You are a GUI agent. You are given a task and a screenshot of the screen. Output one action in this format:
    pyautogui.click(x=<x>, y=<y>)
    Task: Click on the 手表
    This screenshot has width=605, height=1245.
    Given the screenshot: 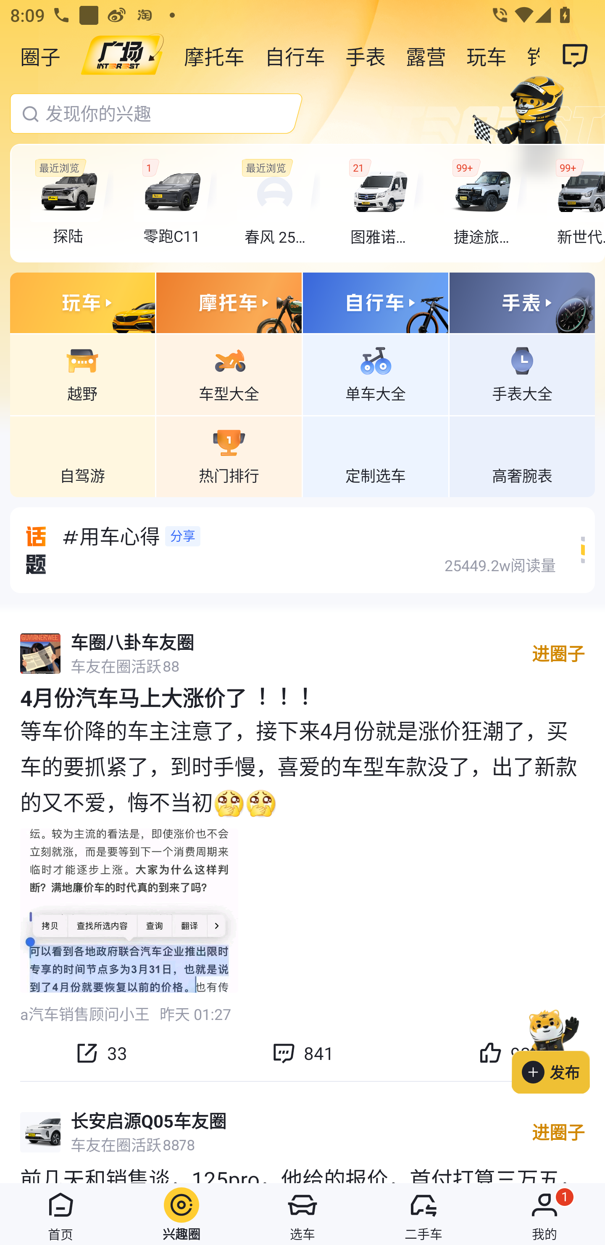 What is the action you would take?
    pyautogui.click(x=366, y=56)
    